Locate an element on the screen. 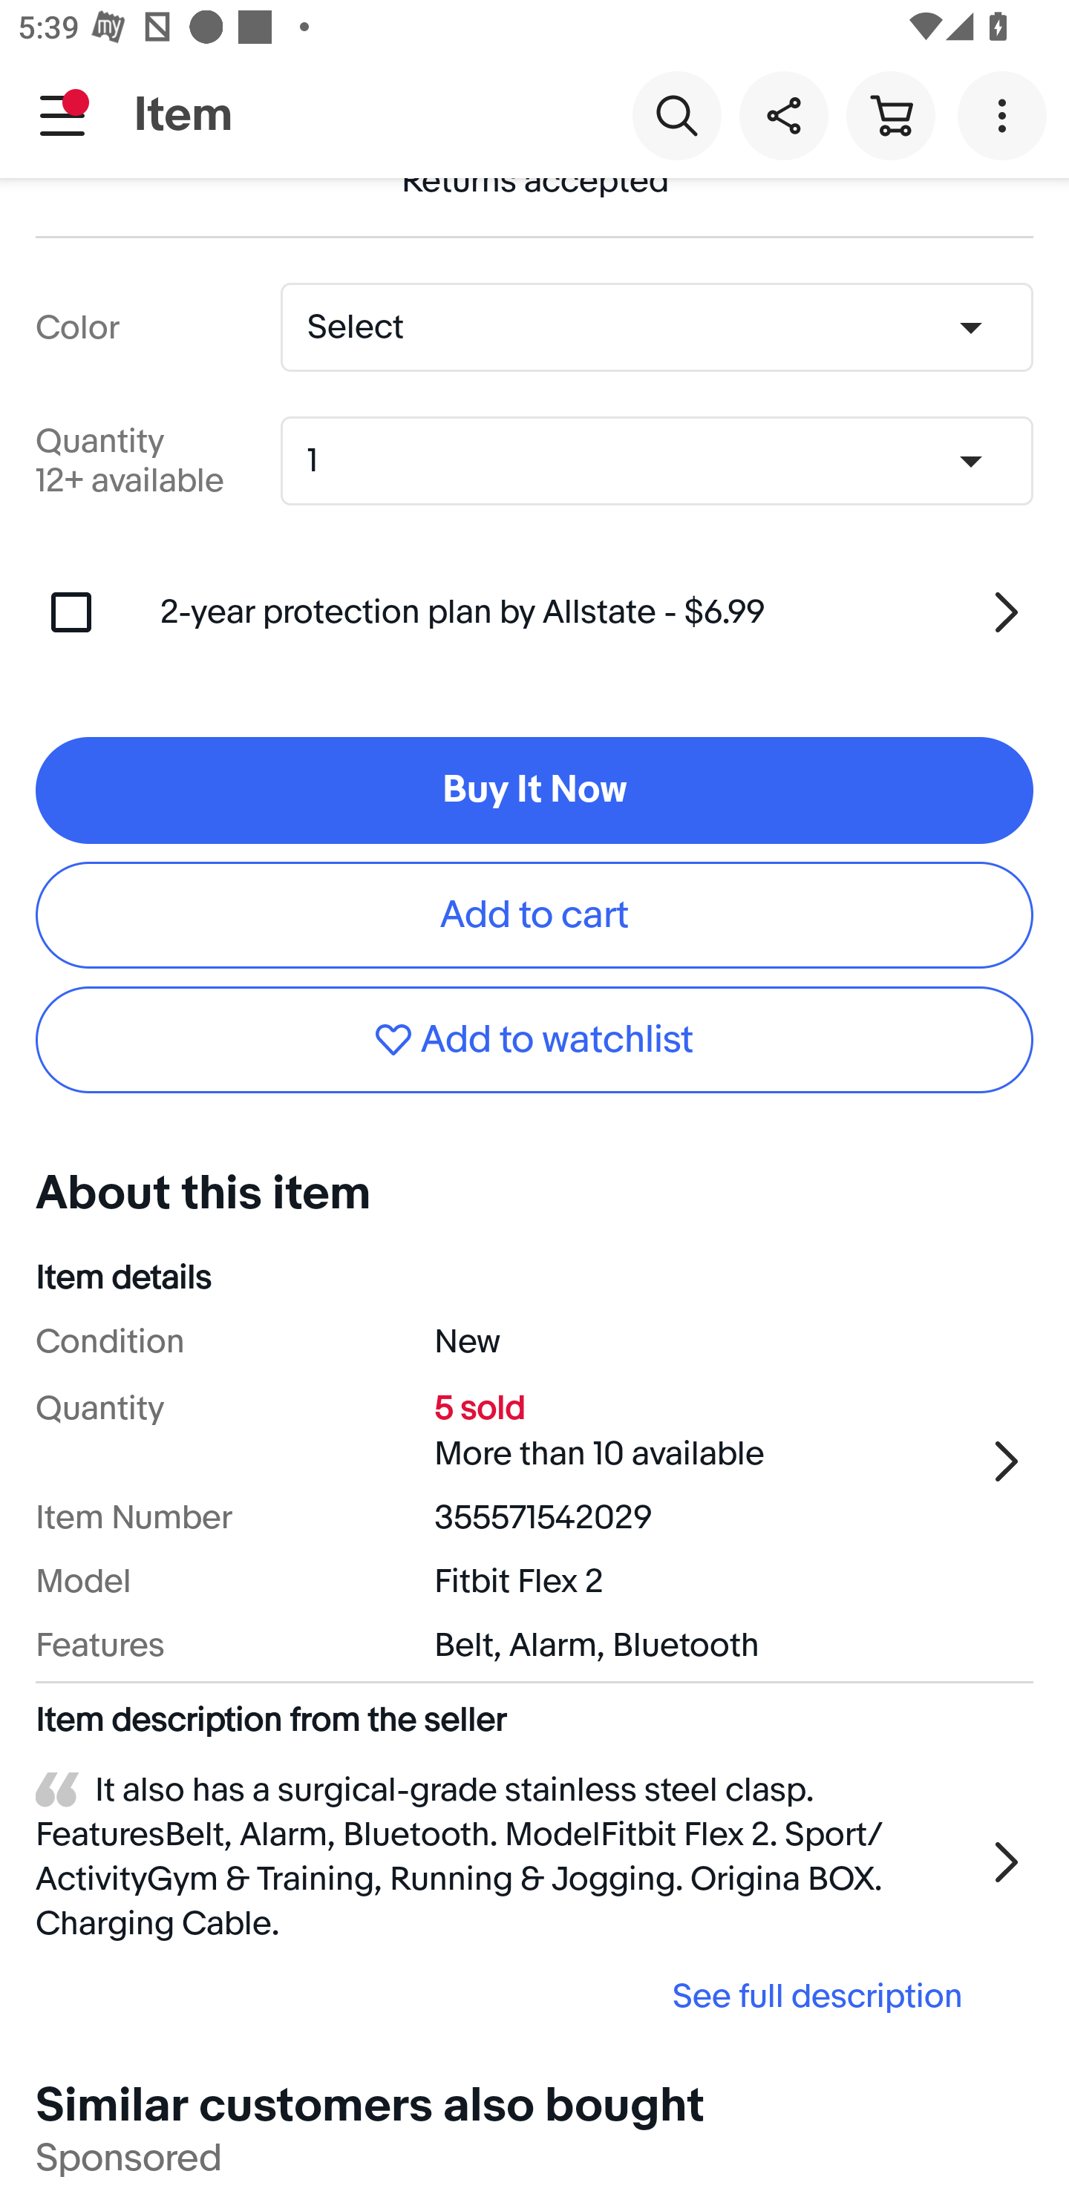  2-year protection plan by Allstate - $6.99 is located at coordinates (597, 613).